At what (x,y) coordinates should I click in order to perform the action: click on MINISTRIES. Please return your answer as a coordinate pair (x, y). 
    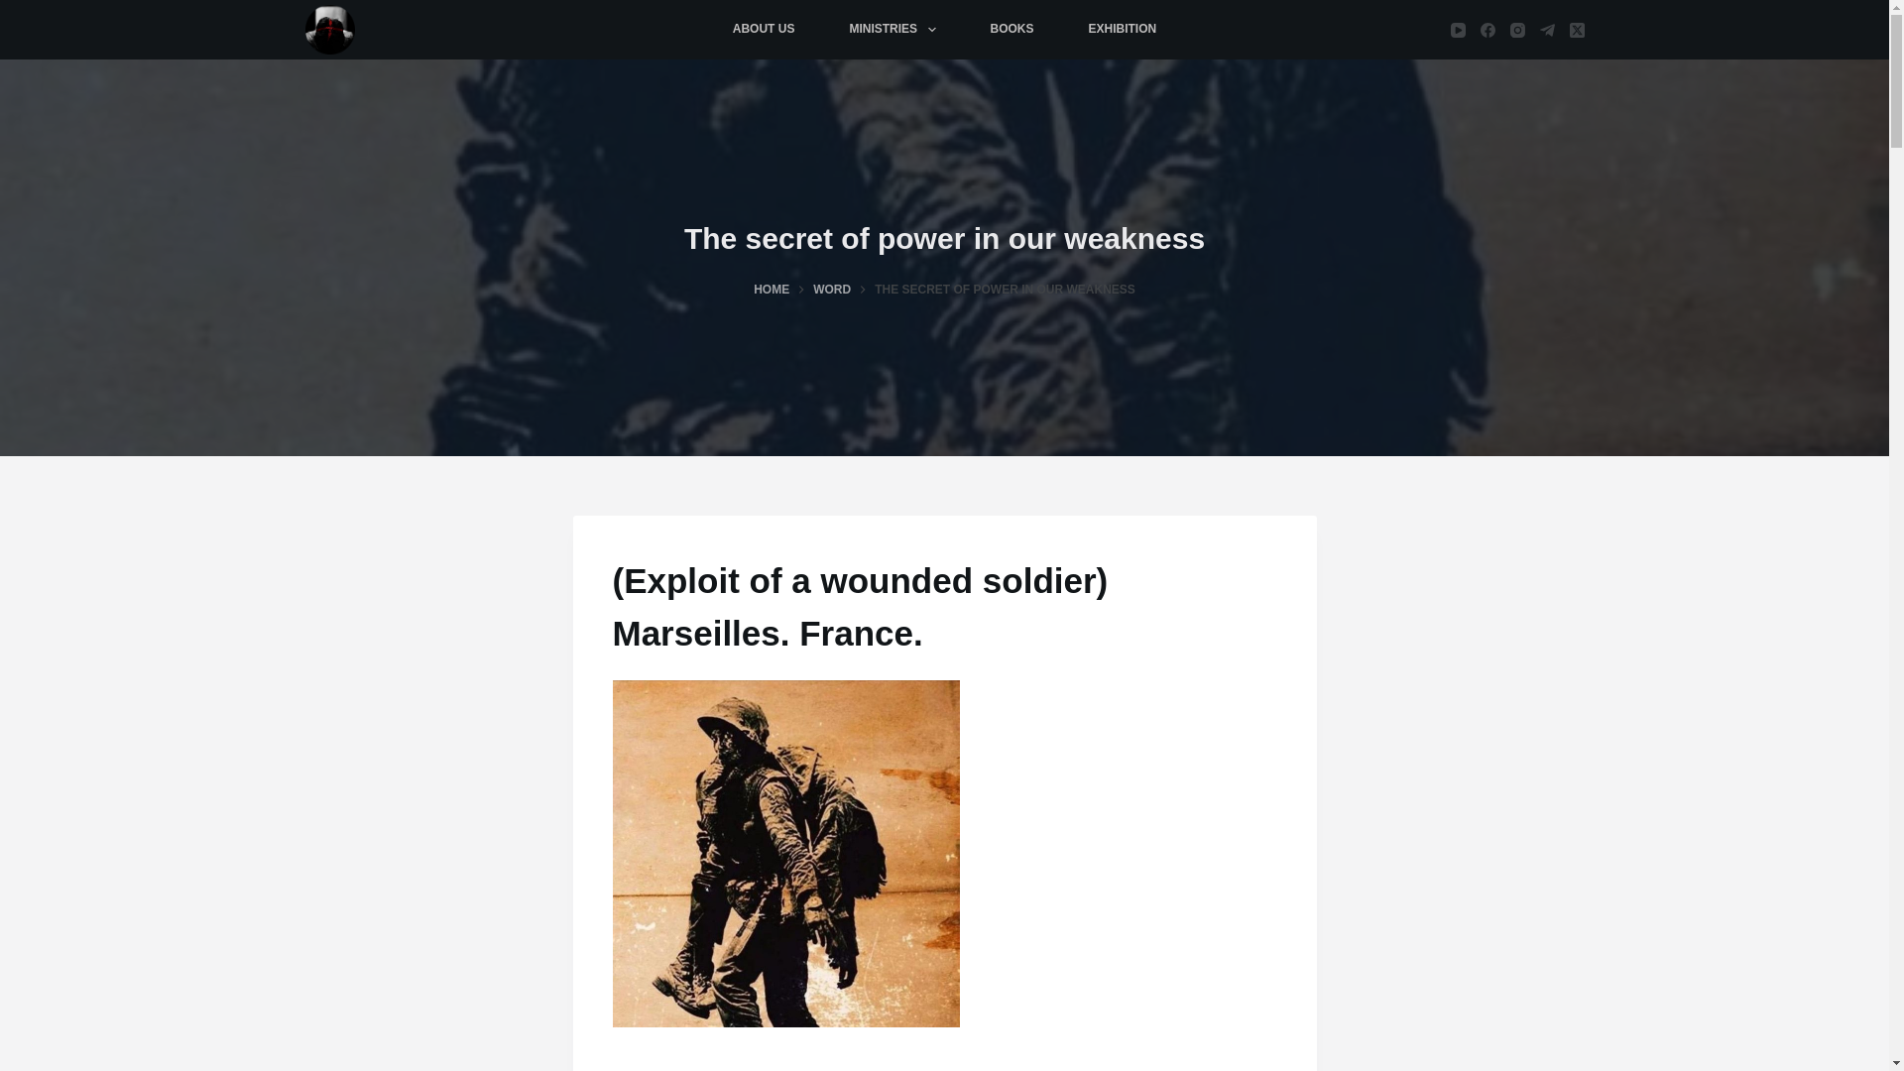
    Looking at the image, I should click on (892, 30).